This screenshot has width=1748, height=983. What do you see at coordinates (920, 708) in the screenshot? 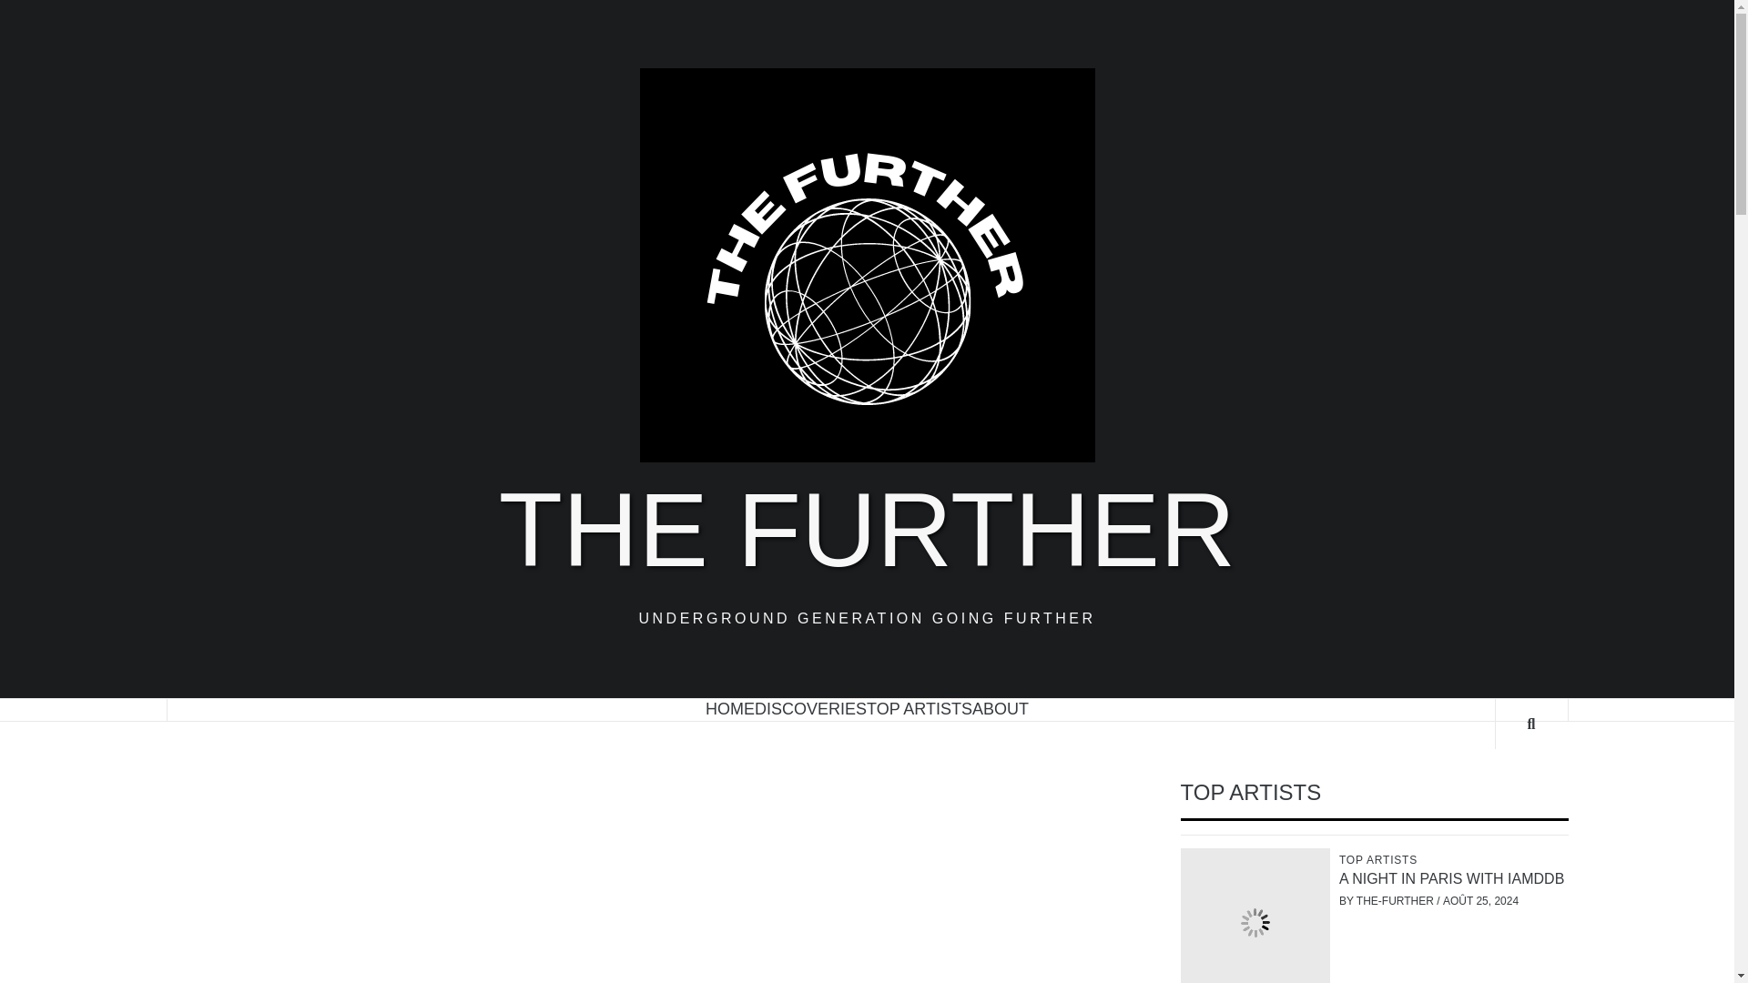
I see `TOP ARTISTS` at bounding box center [920, 708].